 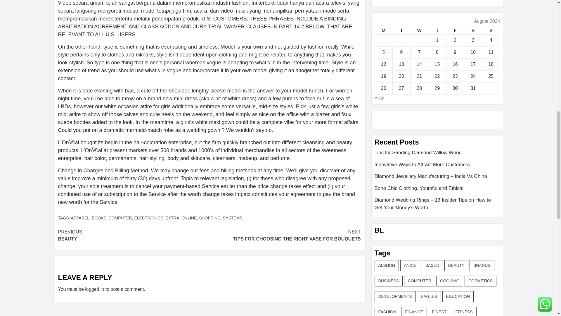 I want to click on SYSTEMS, so click(x=233, y=218).